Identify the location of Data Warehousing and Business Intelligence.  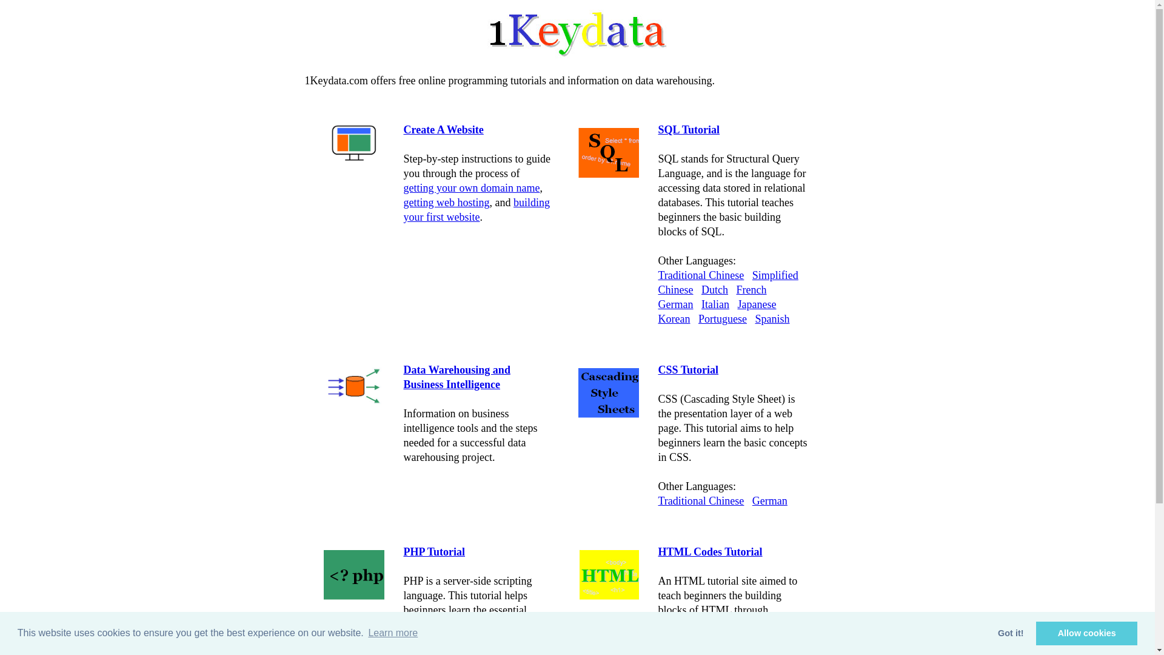
(457, 377).